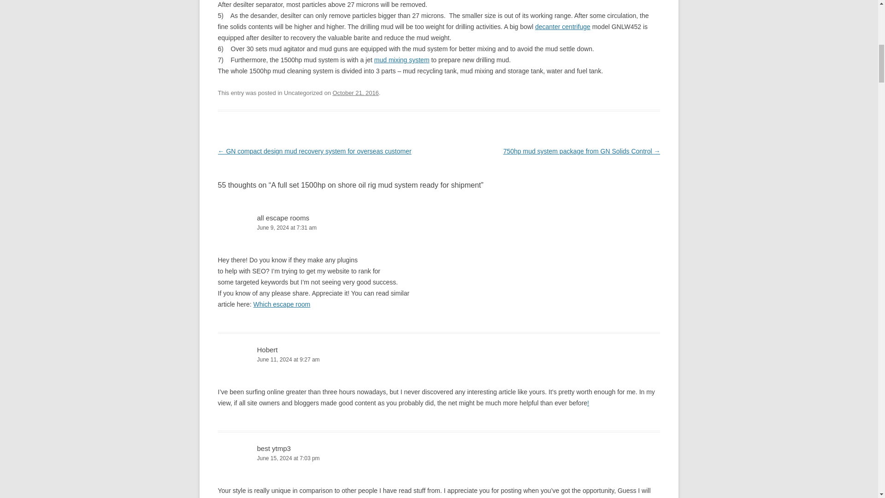  What do you see at coordinates (439, 228) in the screenshot?
I see `June 9, 2024 at 7:31 am` at bounding box center [439, 228].